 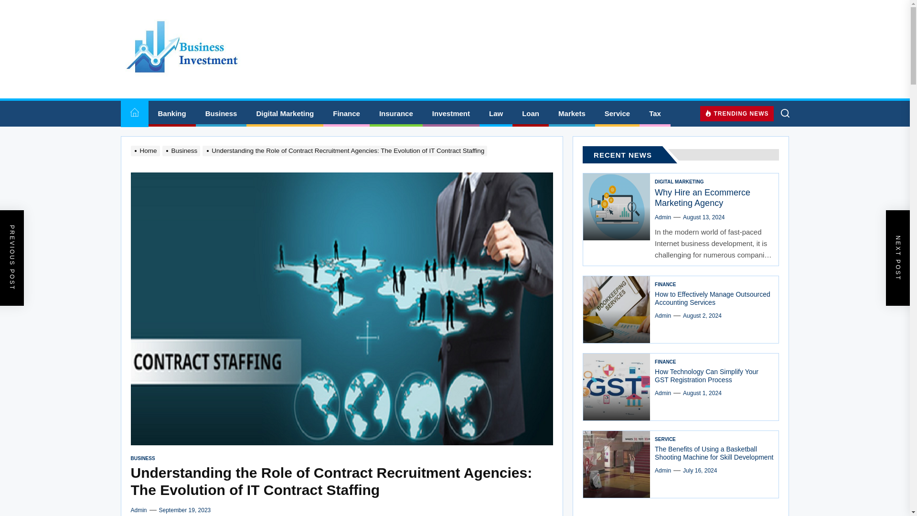 What do you see at coordinates (572, 114) in the screenshot?
I see `Markets` at bounding box center [572, 114].